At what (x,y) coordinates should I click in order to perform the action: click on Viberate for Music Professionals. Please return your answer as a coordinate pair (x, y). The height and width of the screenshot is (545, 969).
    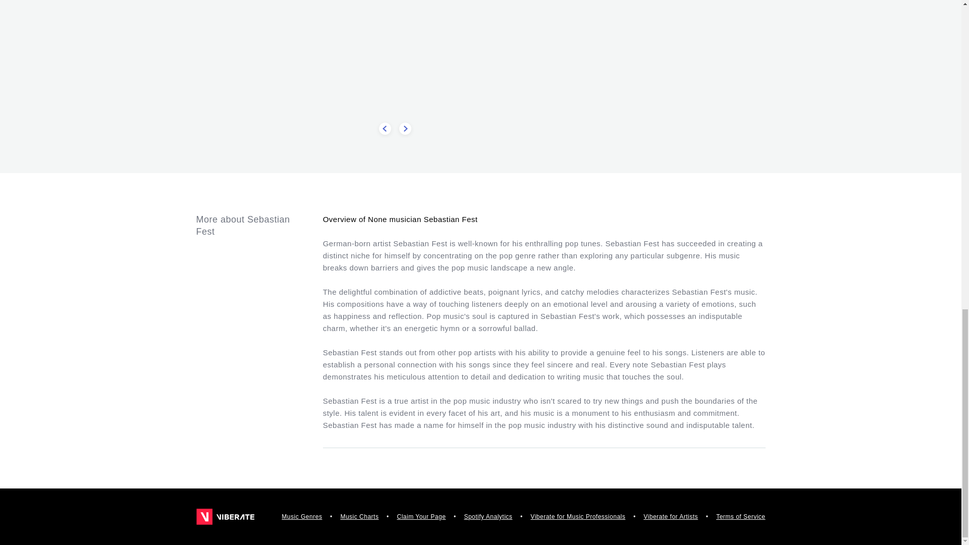
    Looking at the image, I should click on (577, 517).